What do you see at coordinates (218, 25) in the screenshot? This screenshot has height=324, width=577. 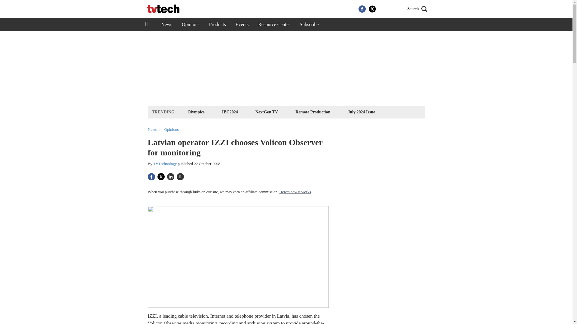 I see `Products` at bounding box center [218, 25].